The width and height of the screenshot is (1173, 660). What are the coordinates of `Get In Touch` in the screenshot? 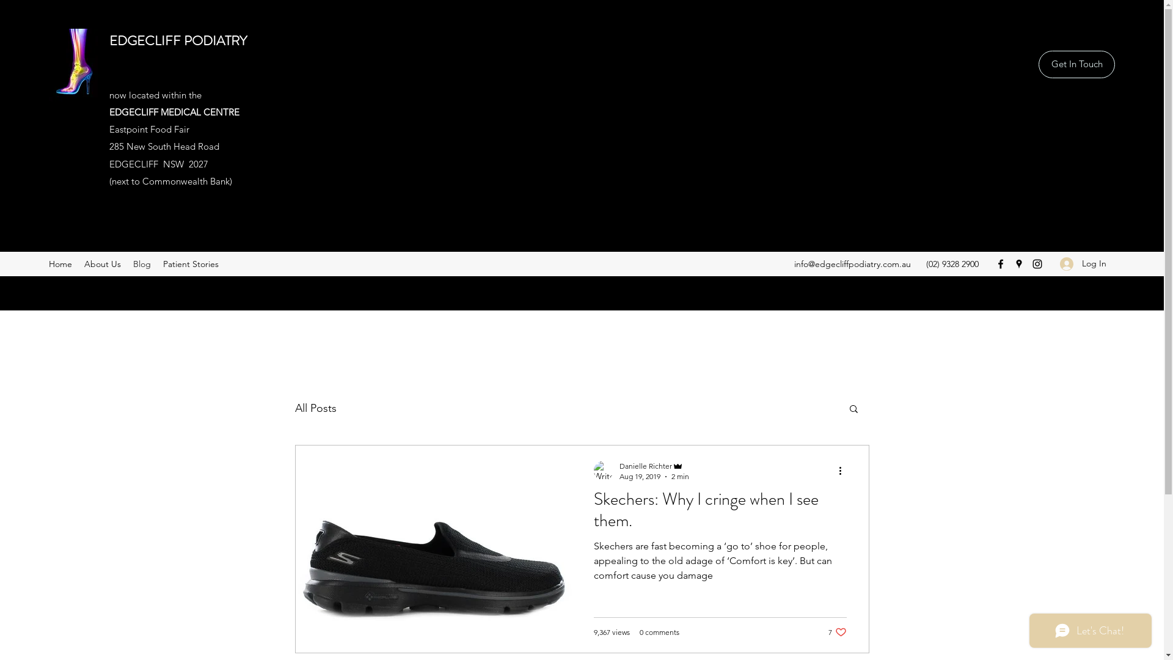 It's located at (1076, 65).